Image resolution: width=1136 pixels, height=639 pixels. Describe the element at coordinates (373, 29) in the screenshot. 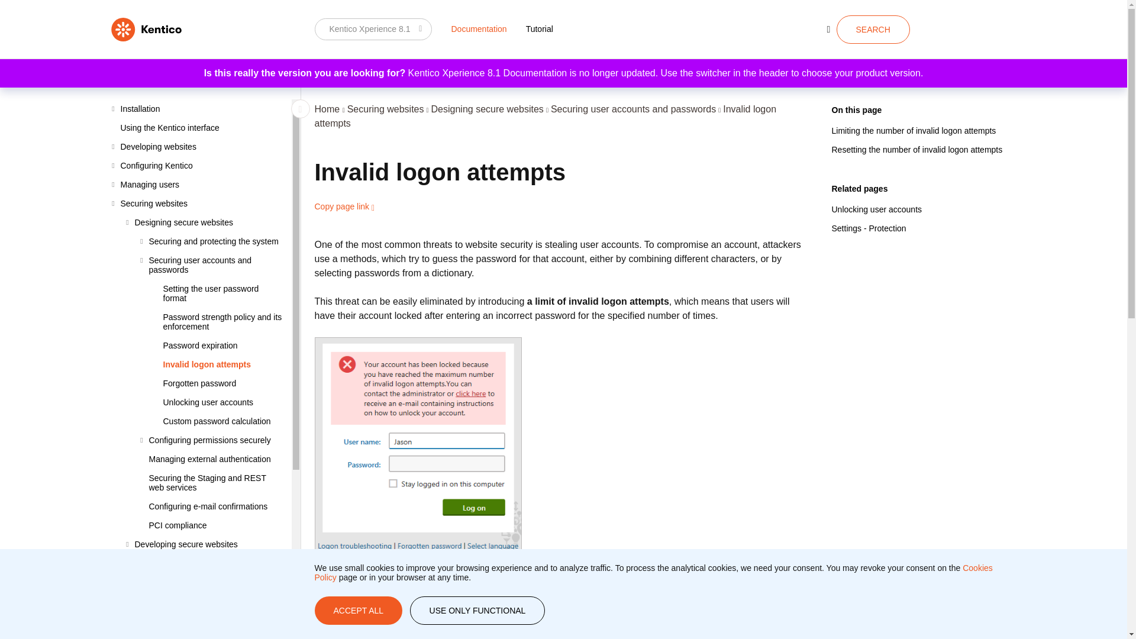

I see `Which Kentico Xperience version do you have?` at that location.